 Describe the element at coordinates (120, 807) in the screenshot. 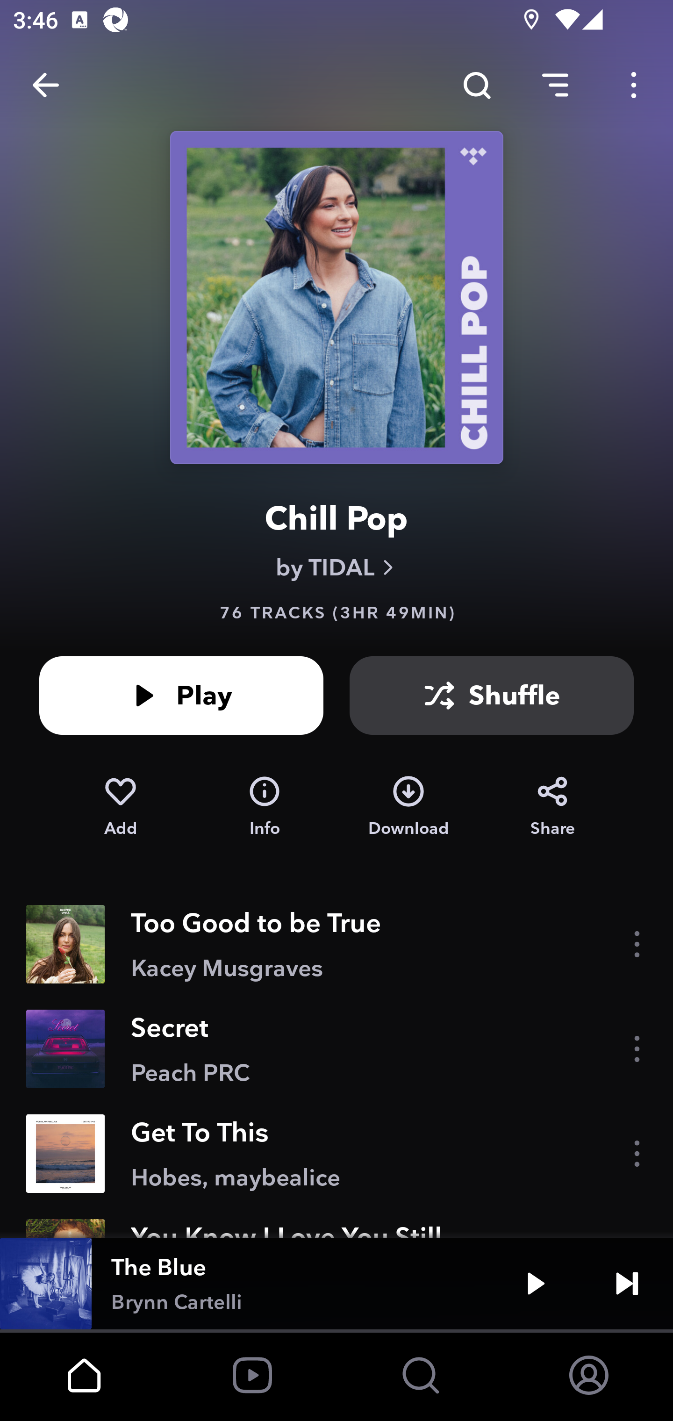

I see `Add` at that location.